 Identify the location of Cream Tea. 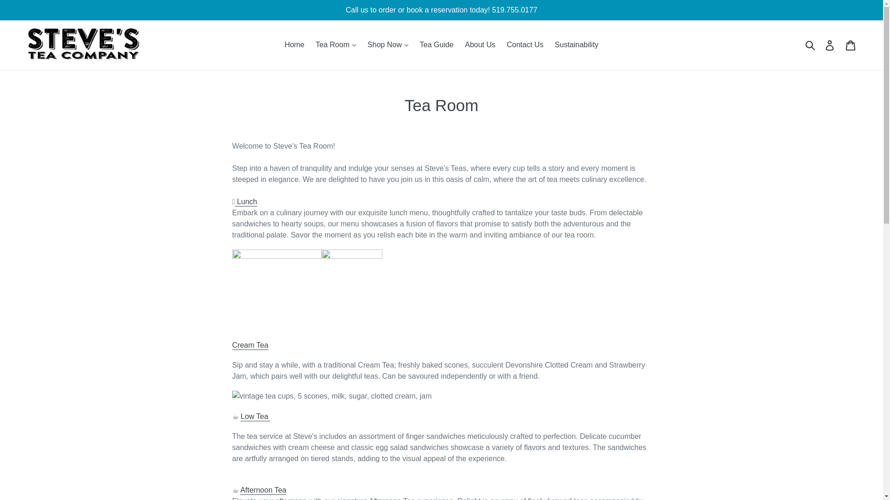
(250, 345).